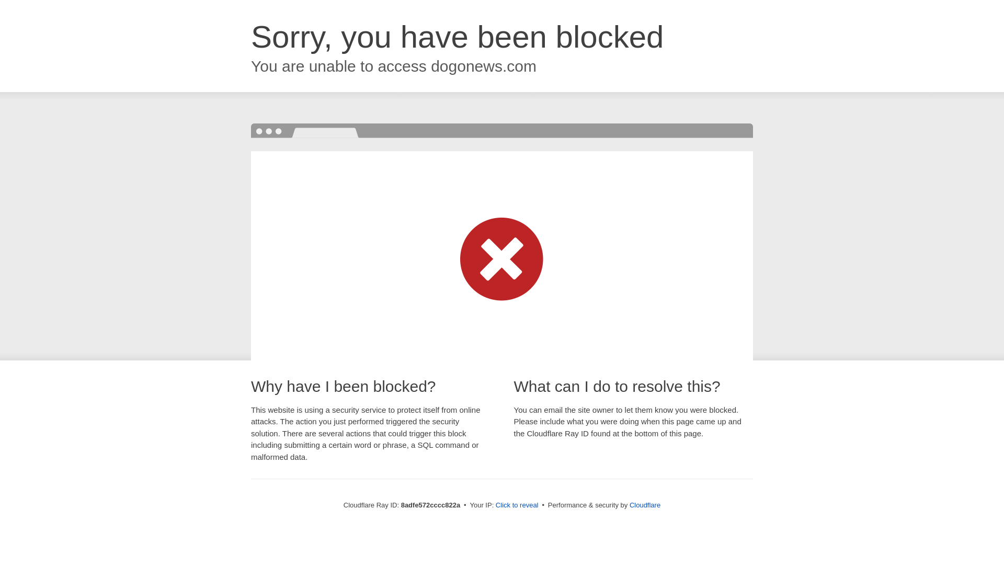  I want to click on Click to reveal, so click(517, 505).